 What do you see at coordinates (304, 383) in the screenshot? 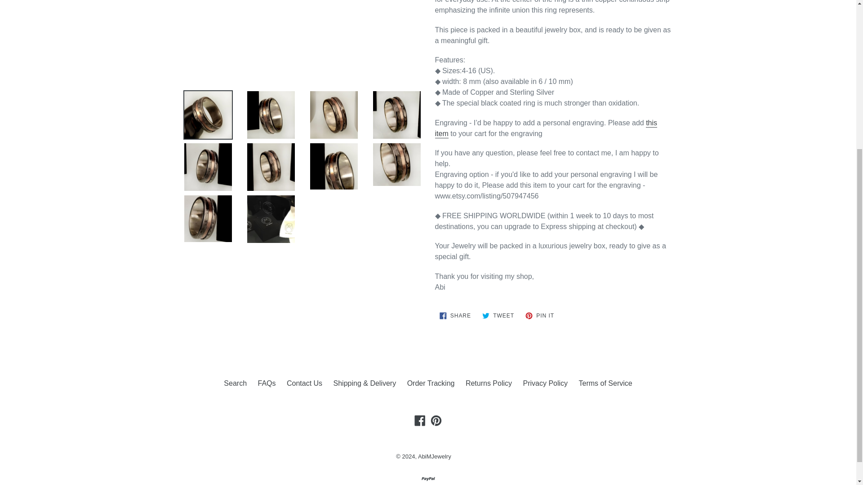
I see `Search` at bounding box center [304, 383].